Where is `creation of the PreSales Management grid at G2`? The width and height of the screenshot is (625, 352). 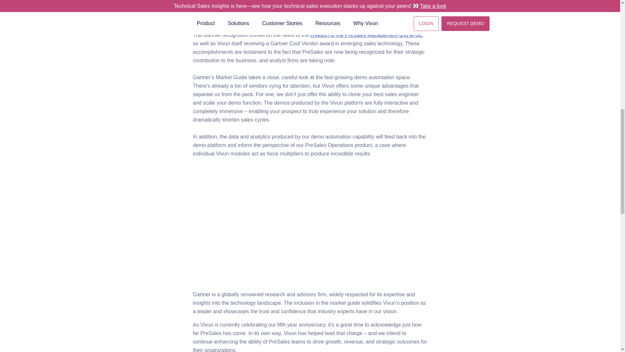
creation of the PreSales Management grid at G2 is located at coordinates (367, 35).